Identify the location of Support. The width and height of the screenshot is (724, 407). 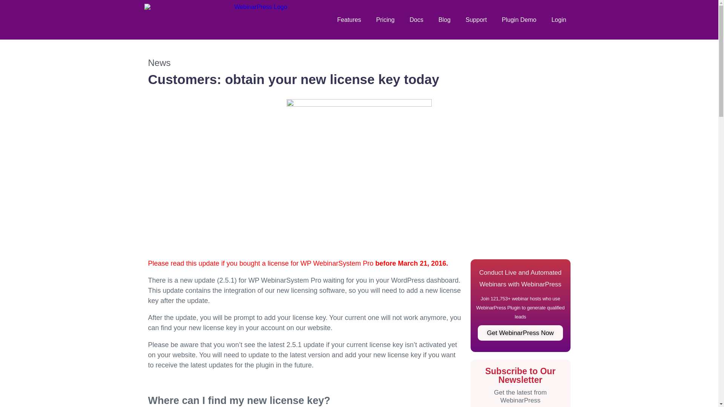
(476, 20).